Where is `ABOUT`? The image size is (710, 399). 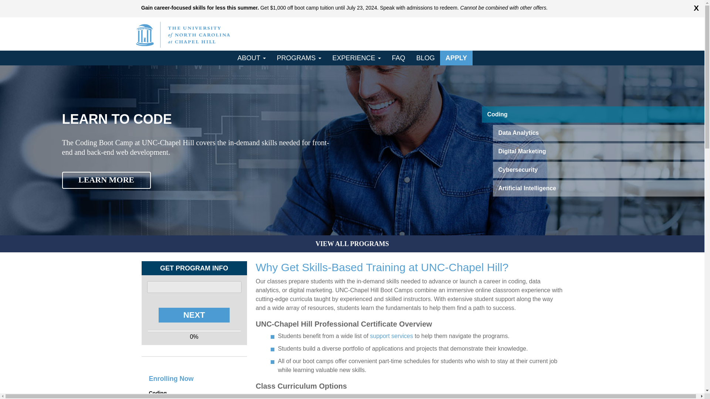 ABOUT is located at coordinates (251, 58).